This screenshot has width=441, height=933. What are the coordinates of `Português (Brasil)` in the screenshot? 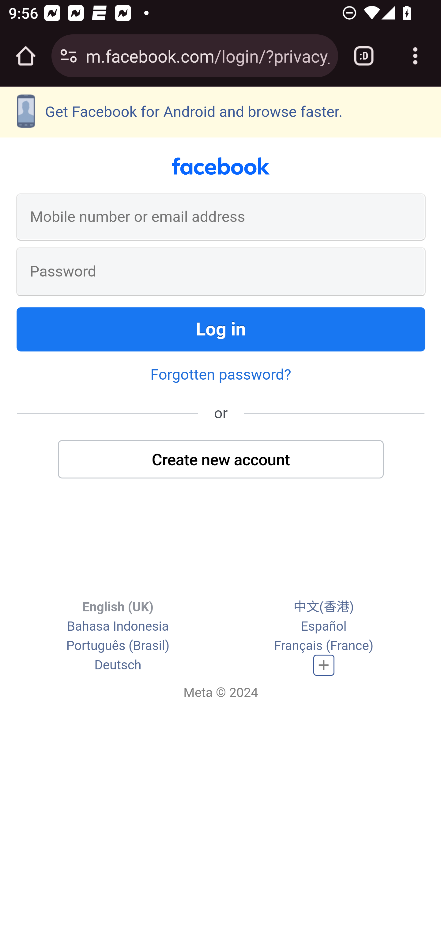 It's located at (118, 646).